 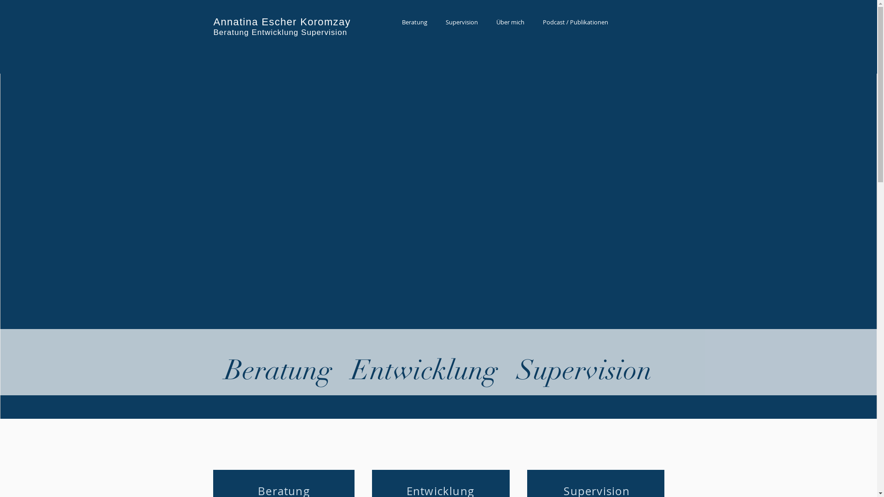 What do you see at coordinates (462, 22) in the screenshot?
I see `Supervision` at bounding box center [462, 22].